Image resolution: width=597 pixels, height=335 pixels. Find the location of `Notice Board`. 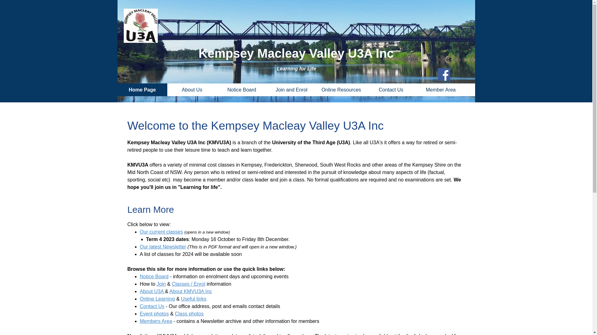

Notice Board is located at coordinates (154, 276).